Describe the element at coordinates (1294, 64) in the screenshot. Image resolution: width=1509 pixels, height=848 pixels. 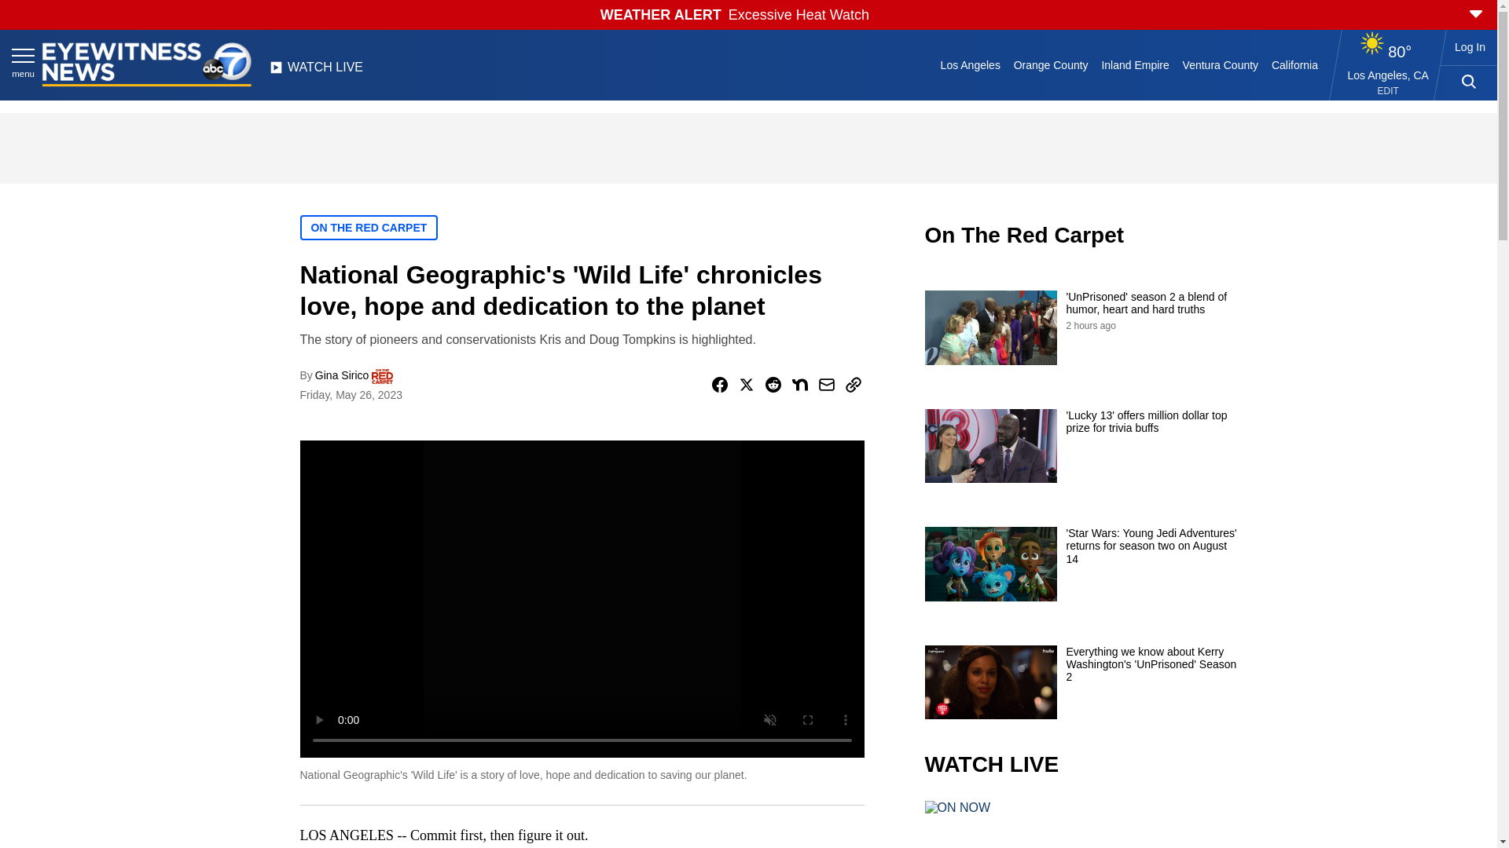
I see `California` at that location.